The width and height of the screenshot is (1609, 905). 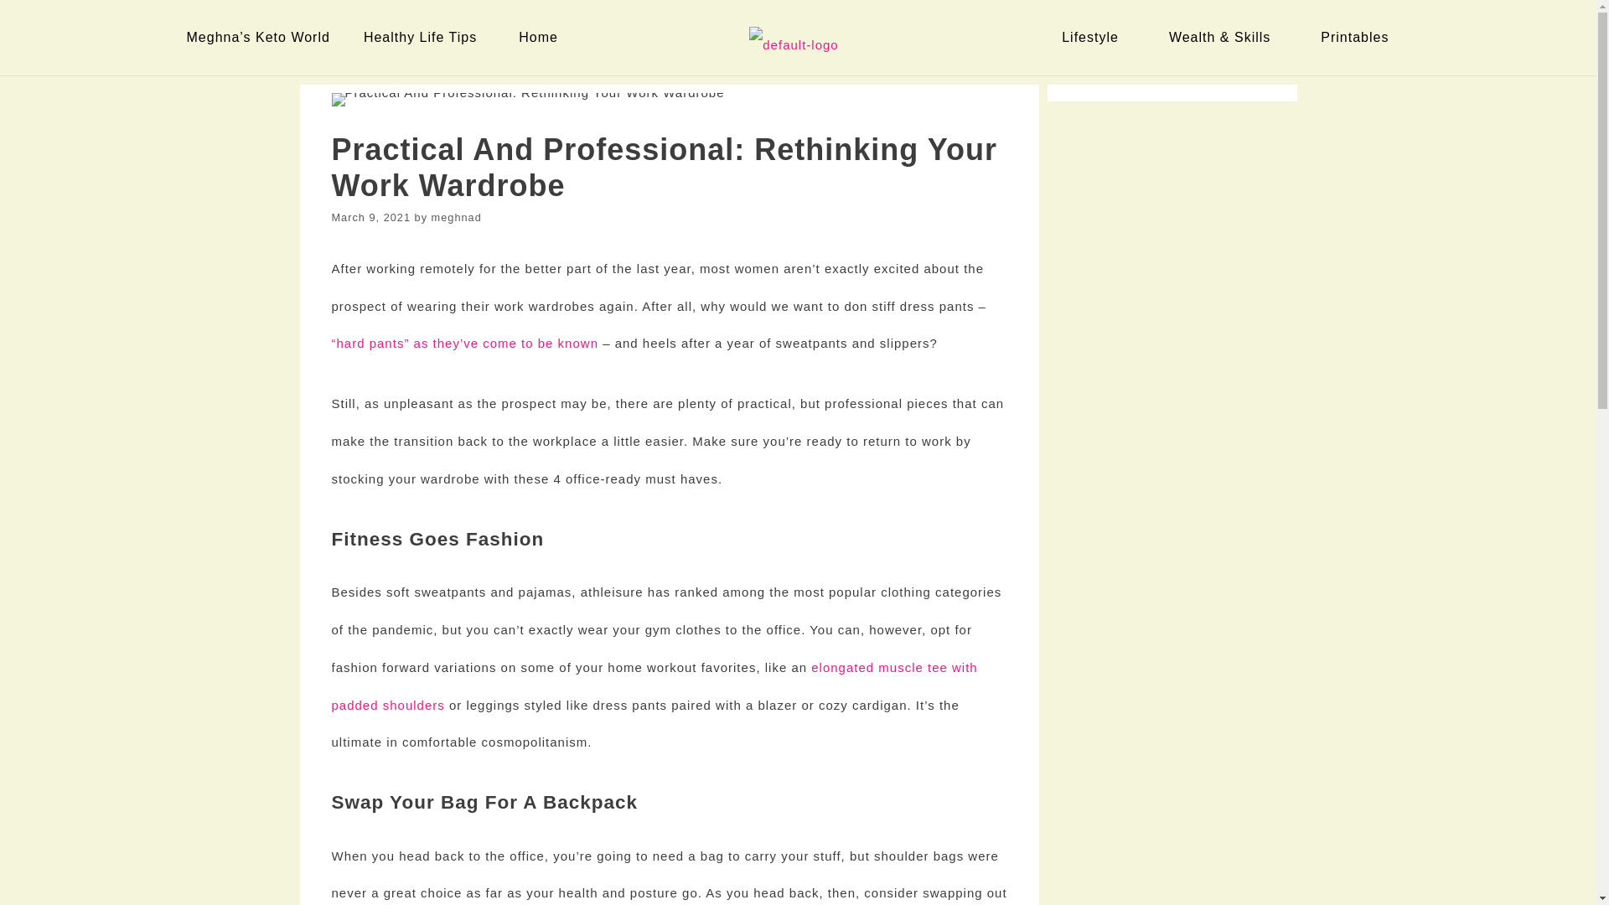 What do you see at coordinates (541, 37) in the screenshot?
I see `Home` at bounding box center [541, 37].